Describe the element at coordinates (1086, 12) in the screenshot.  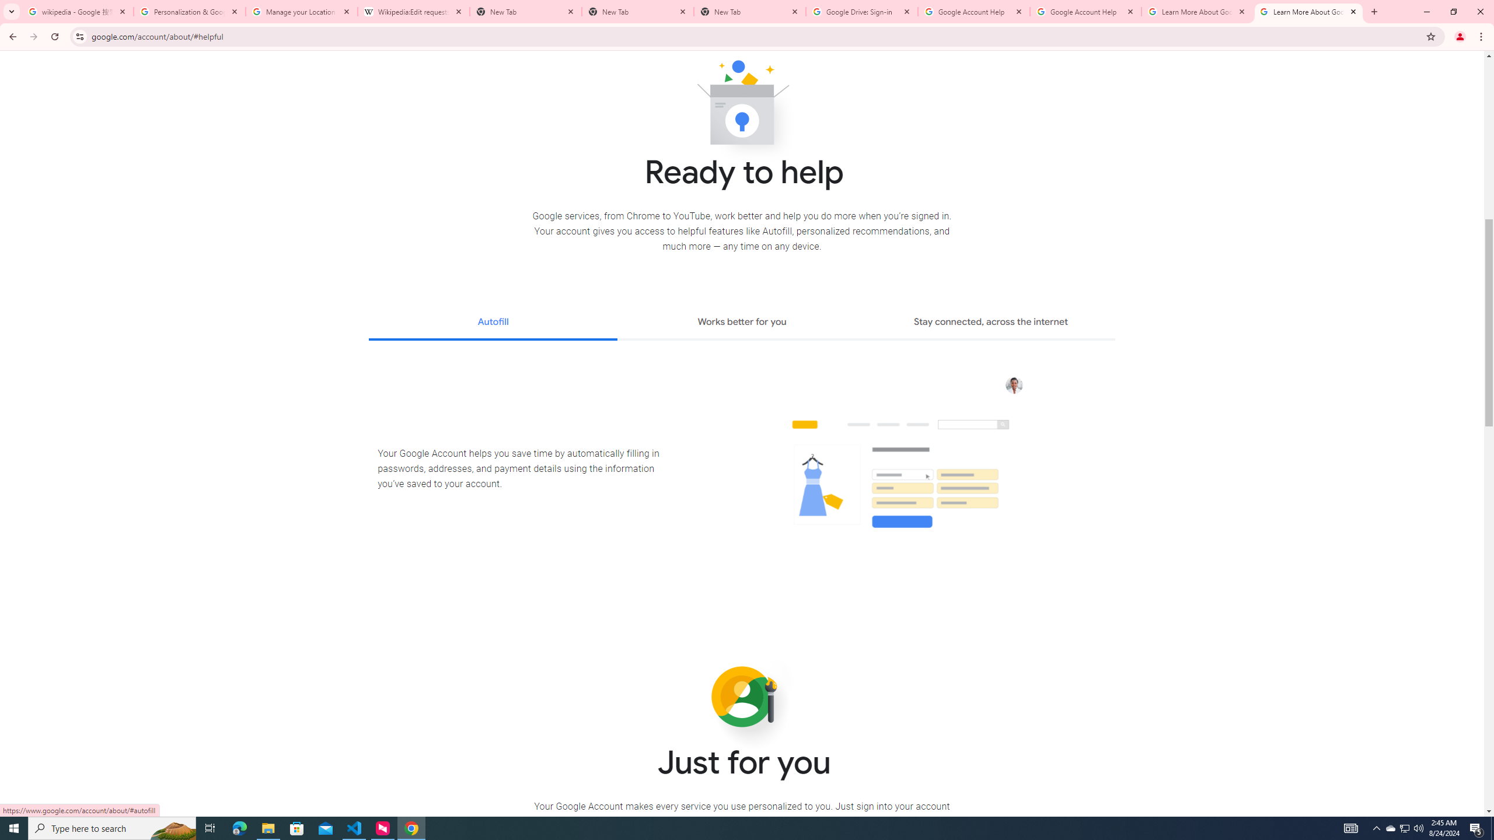
I see `Google Account Help` at that location.